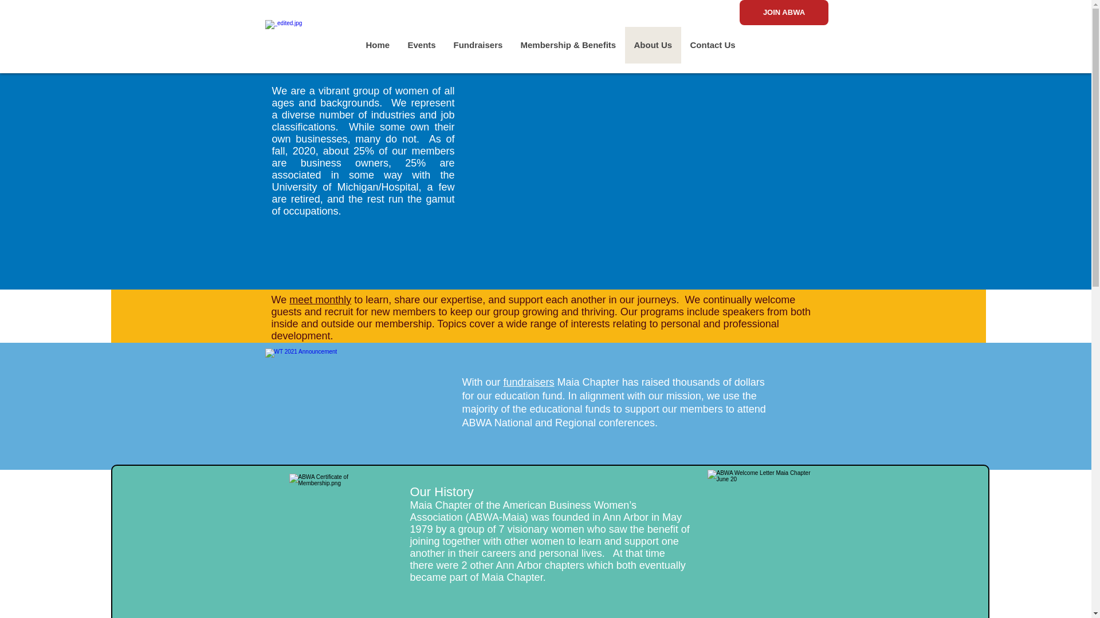 The width and height of the screenshot is (1100, 618). What do you see at coordinates (653, 45) in the screenshot?
I see `About Us` at bounding box center [653, 45].